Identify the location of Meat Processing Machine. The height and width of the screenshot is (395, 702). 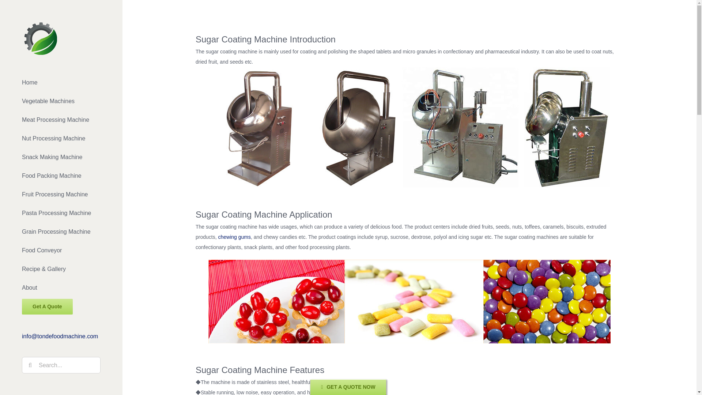
(61, 120).